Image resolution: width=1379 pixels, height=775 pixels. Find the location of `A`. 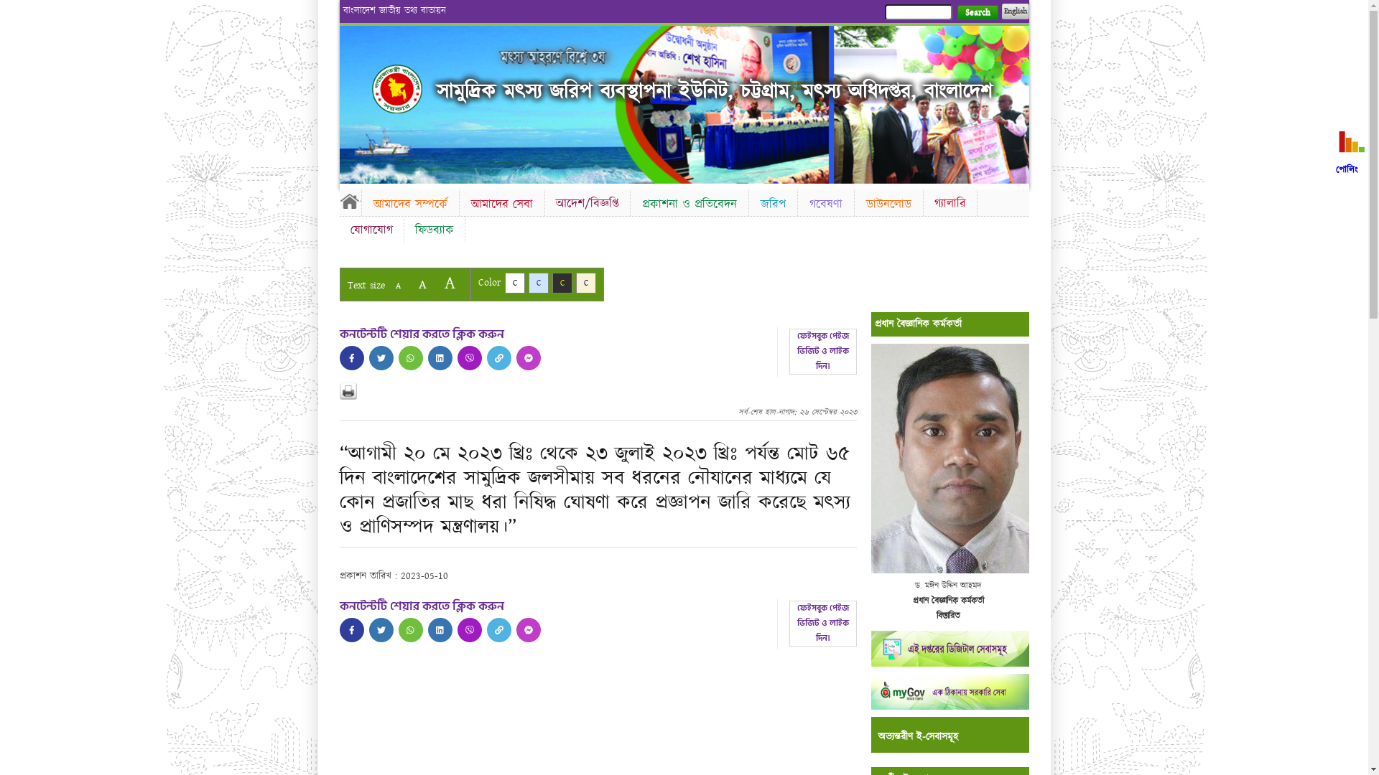

A is located at coordinates (398, 286).